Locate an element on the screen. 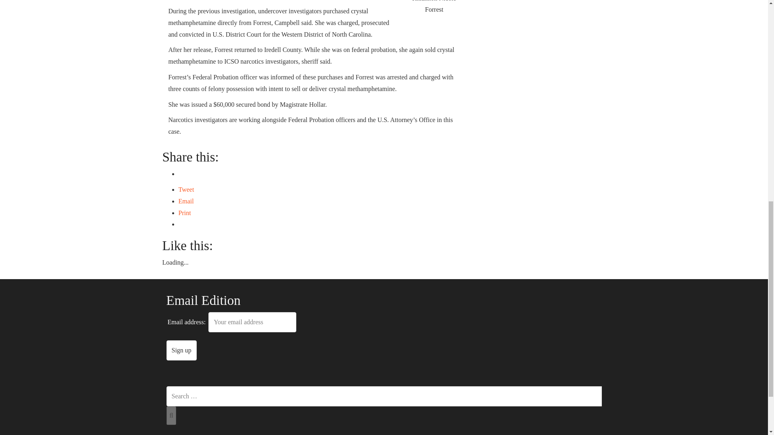 This screenshot has width=774, height=435. Click to email a link to a friend is located at coordinates (185, 201).